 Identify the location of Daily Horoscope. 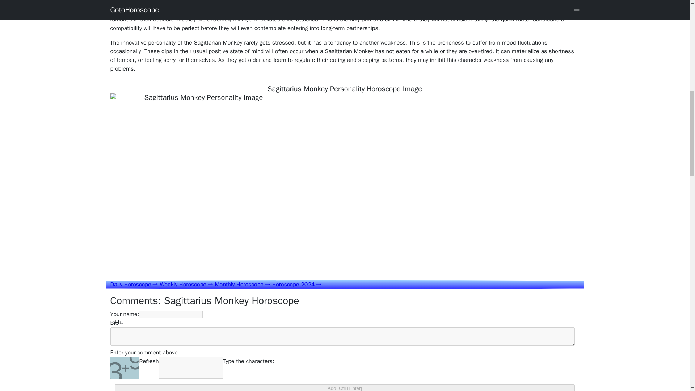
(134, 285).